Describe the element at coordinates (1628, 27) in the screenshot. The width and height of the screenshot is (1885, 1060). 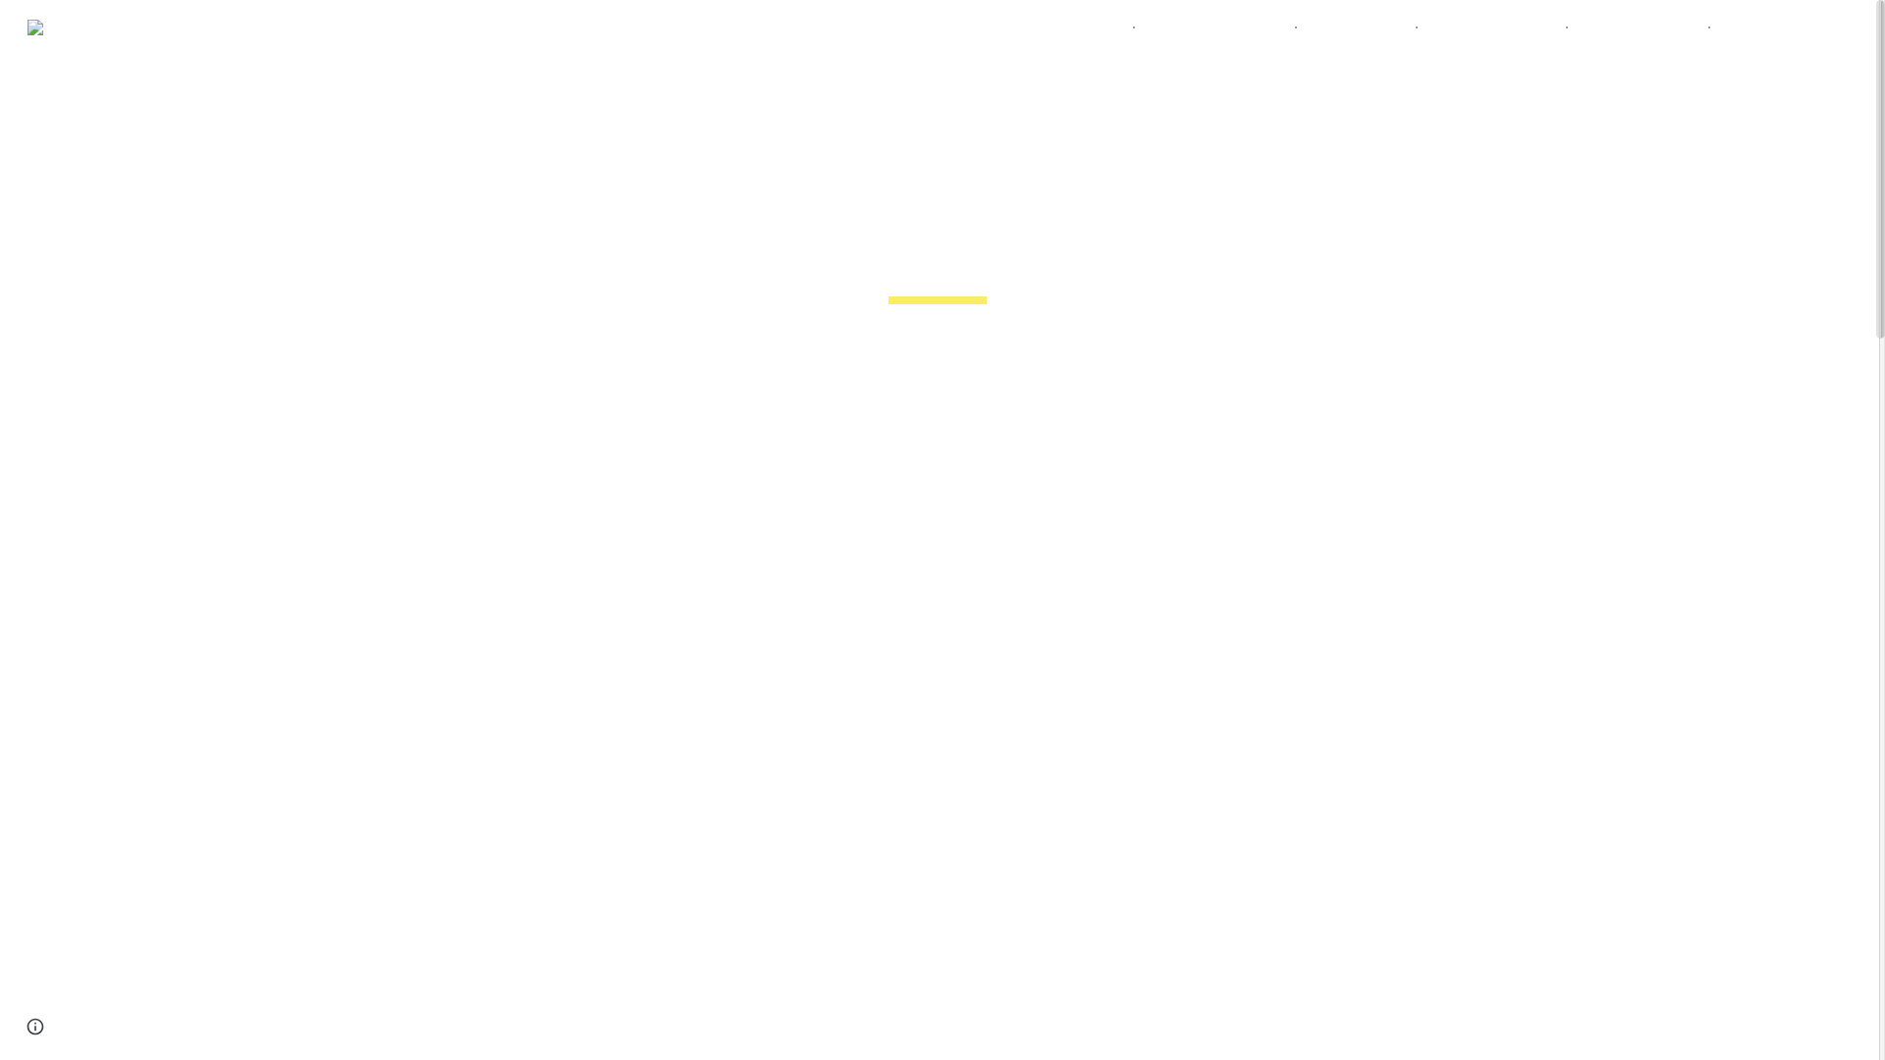
I see `Information` at that location.